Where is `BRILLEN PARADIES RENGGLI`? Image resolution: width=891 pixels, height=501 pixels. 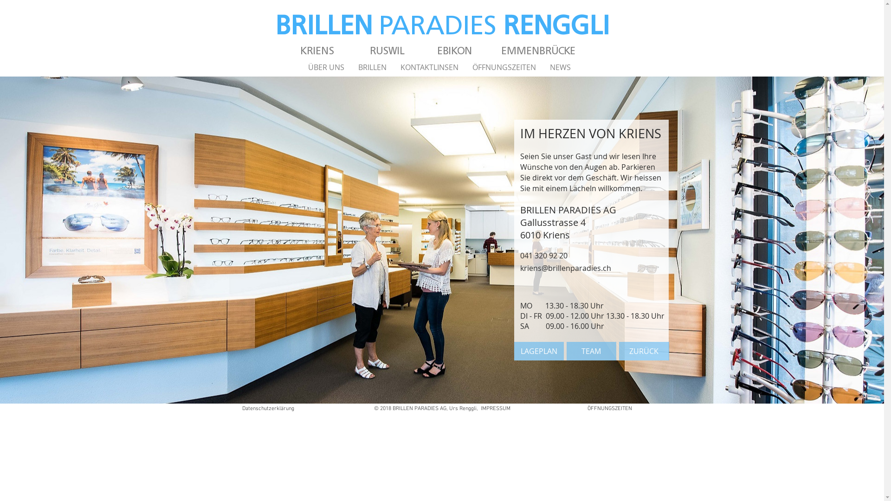
BRILLEN PARADIES RENGGLI is located at coordinates (442, 25).